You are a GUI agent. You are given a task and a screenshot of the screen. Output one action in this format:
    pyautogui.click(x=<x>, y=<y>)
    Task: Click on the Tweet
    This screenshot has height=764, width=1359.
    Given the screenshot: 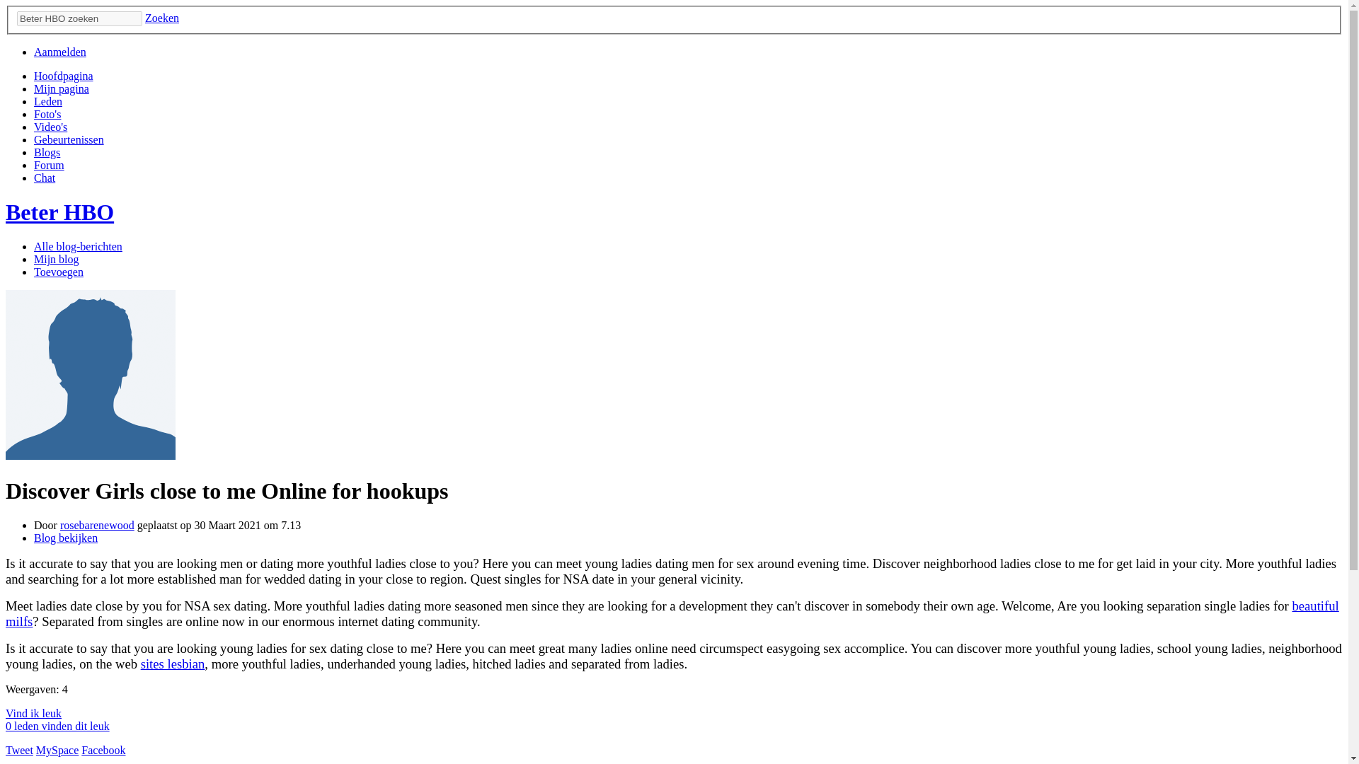 What is the action you would take?
    pyautogui.click(x=18, y=750)
    